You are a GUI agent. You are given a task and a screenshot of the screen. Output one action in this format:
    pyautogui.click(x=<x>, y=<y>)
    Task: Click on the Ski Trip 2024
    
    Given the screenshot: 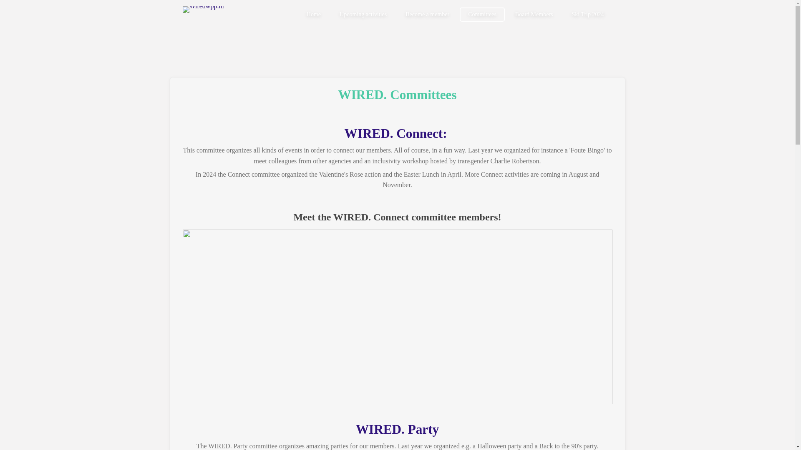 What is the action you would take?
    pyautogui.click(x=587, y=14)
    